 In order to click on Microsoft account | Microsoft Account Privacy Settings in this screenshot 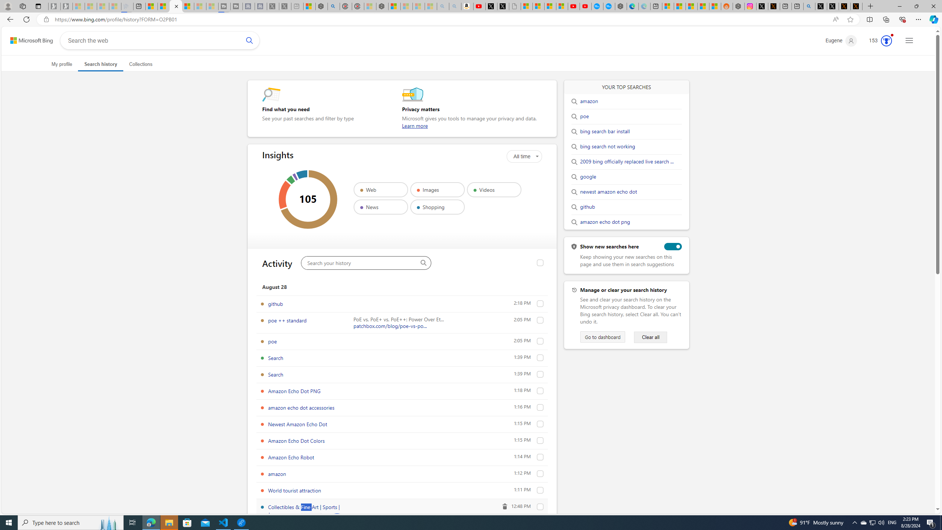, I will do `click(668, 6)`.